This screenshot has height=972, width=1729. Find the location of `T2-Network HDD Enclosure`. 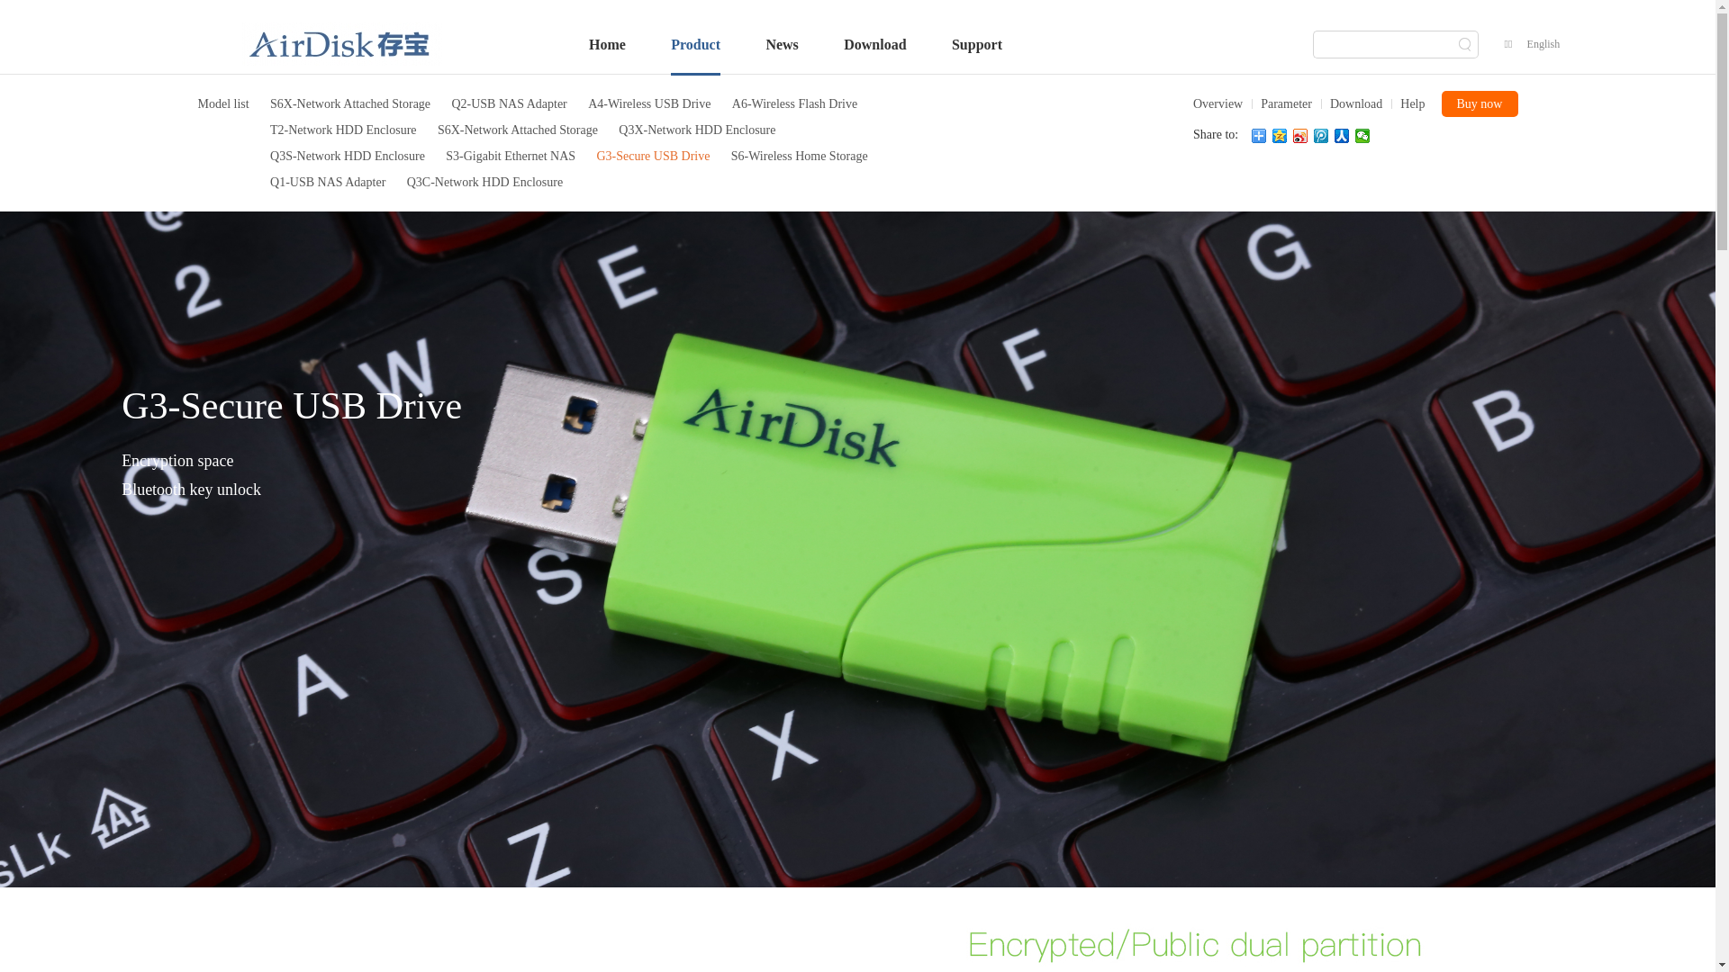

T2-Network HDD Enclosure is located at coordinates (344, 130).